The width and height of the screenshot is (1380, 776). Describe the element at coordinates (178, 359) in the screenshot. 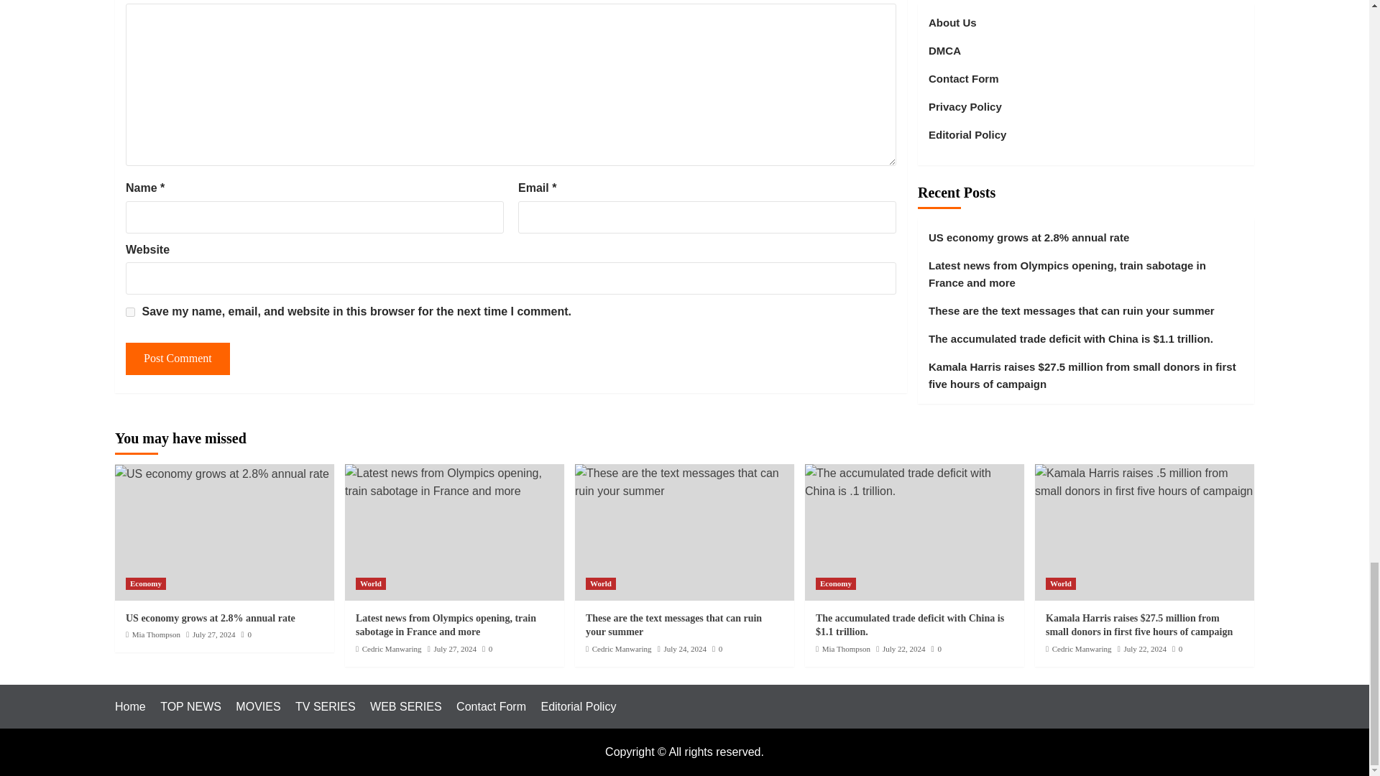

I see `Post Comment` at that location.